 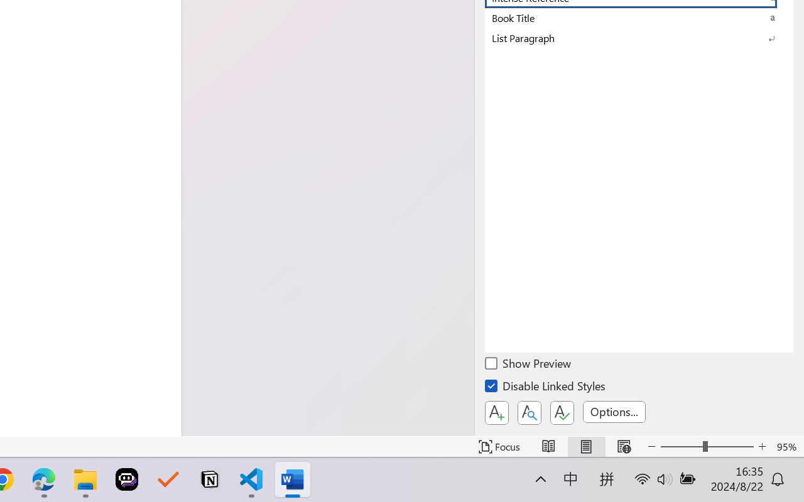 I want to click on Class: NetUIButton, so click(x=562, y=413).